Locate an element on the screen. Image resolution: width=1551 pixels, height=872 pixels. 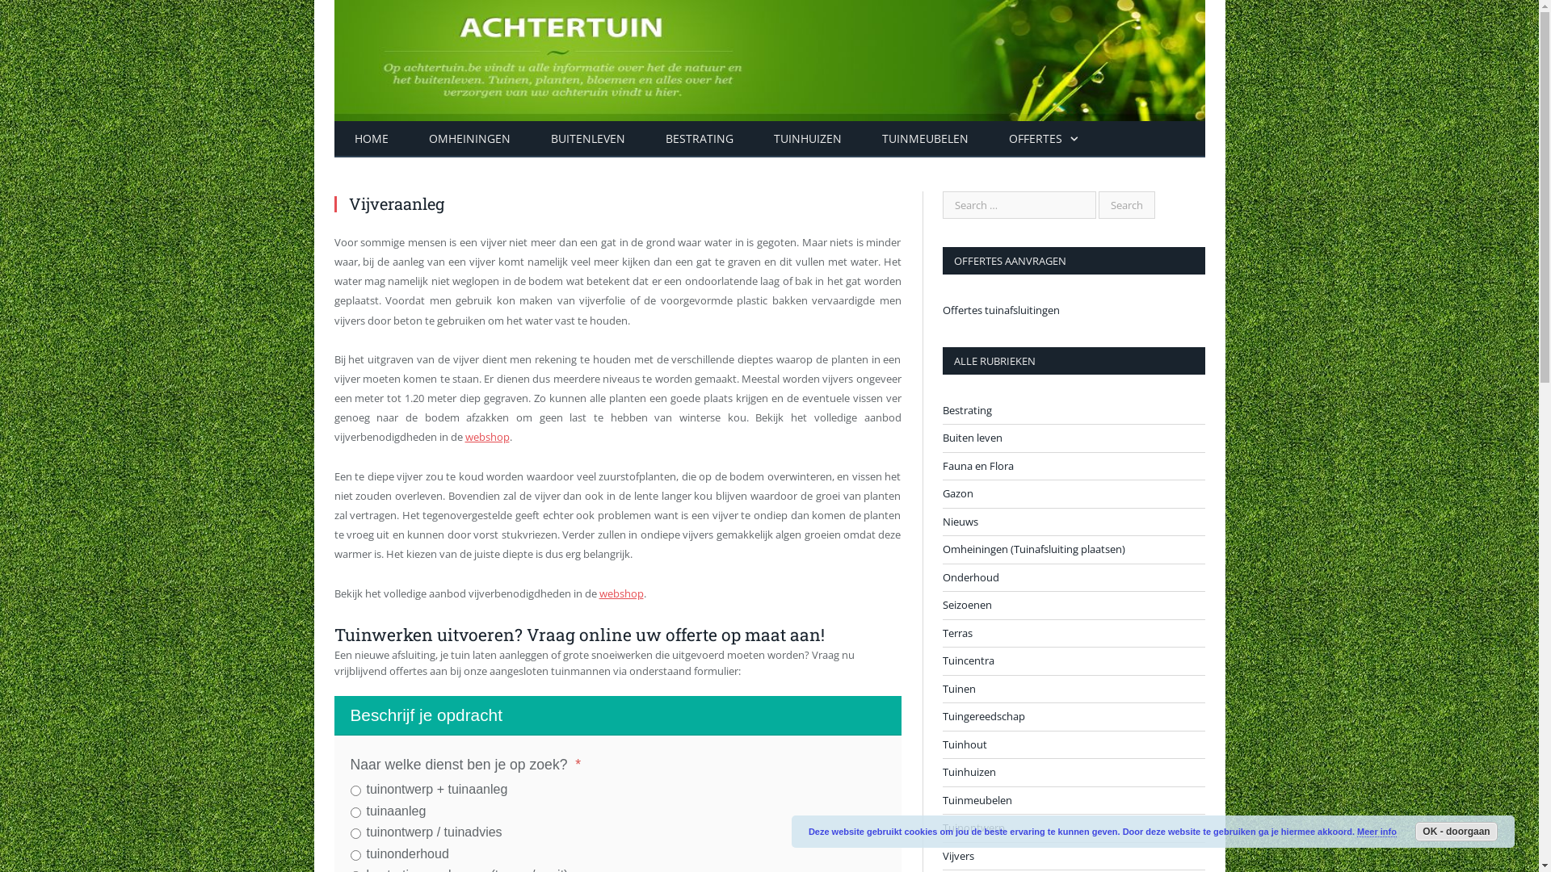
Fauna en Flora is located at coordinates (977, 467).